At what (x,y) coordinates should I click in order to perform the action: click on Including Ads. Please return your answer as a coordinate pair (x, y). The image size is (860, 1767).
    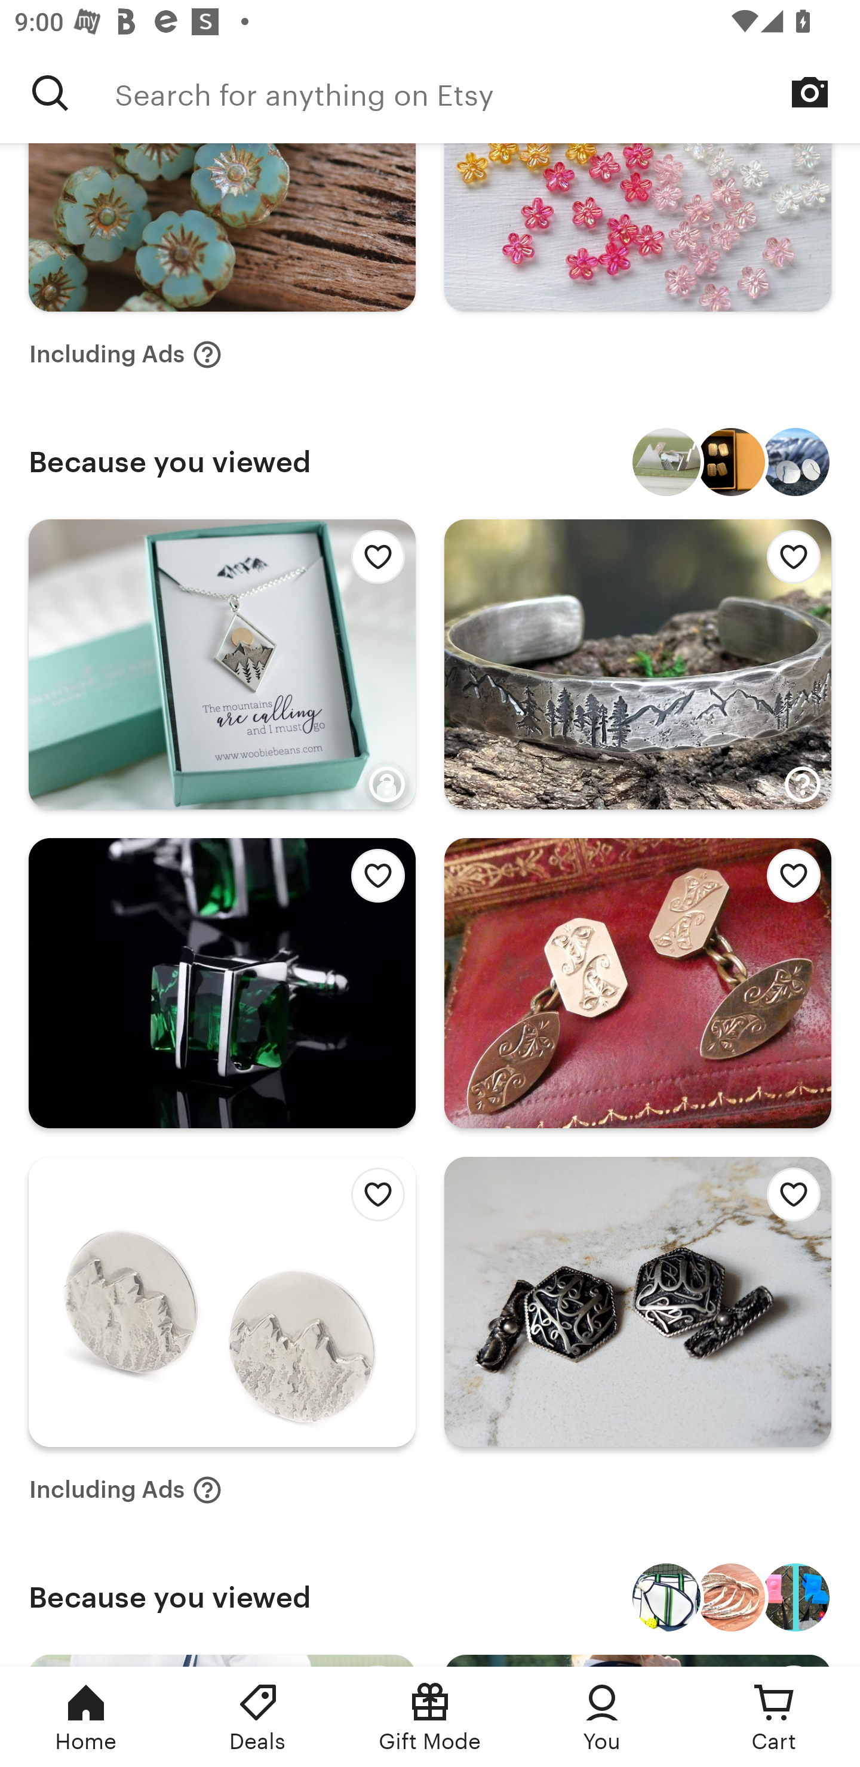
    Looking at the image, I should click on (125, 1490).